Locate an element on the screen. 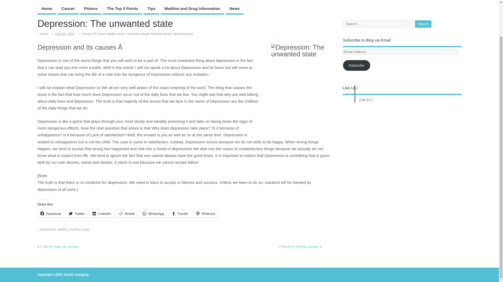 The width and height of the screenshot is (503, 282). Medline and Drug Information is located at coordinates (192, 9).